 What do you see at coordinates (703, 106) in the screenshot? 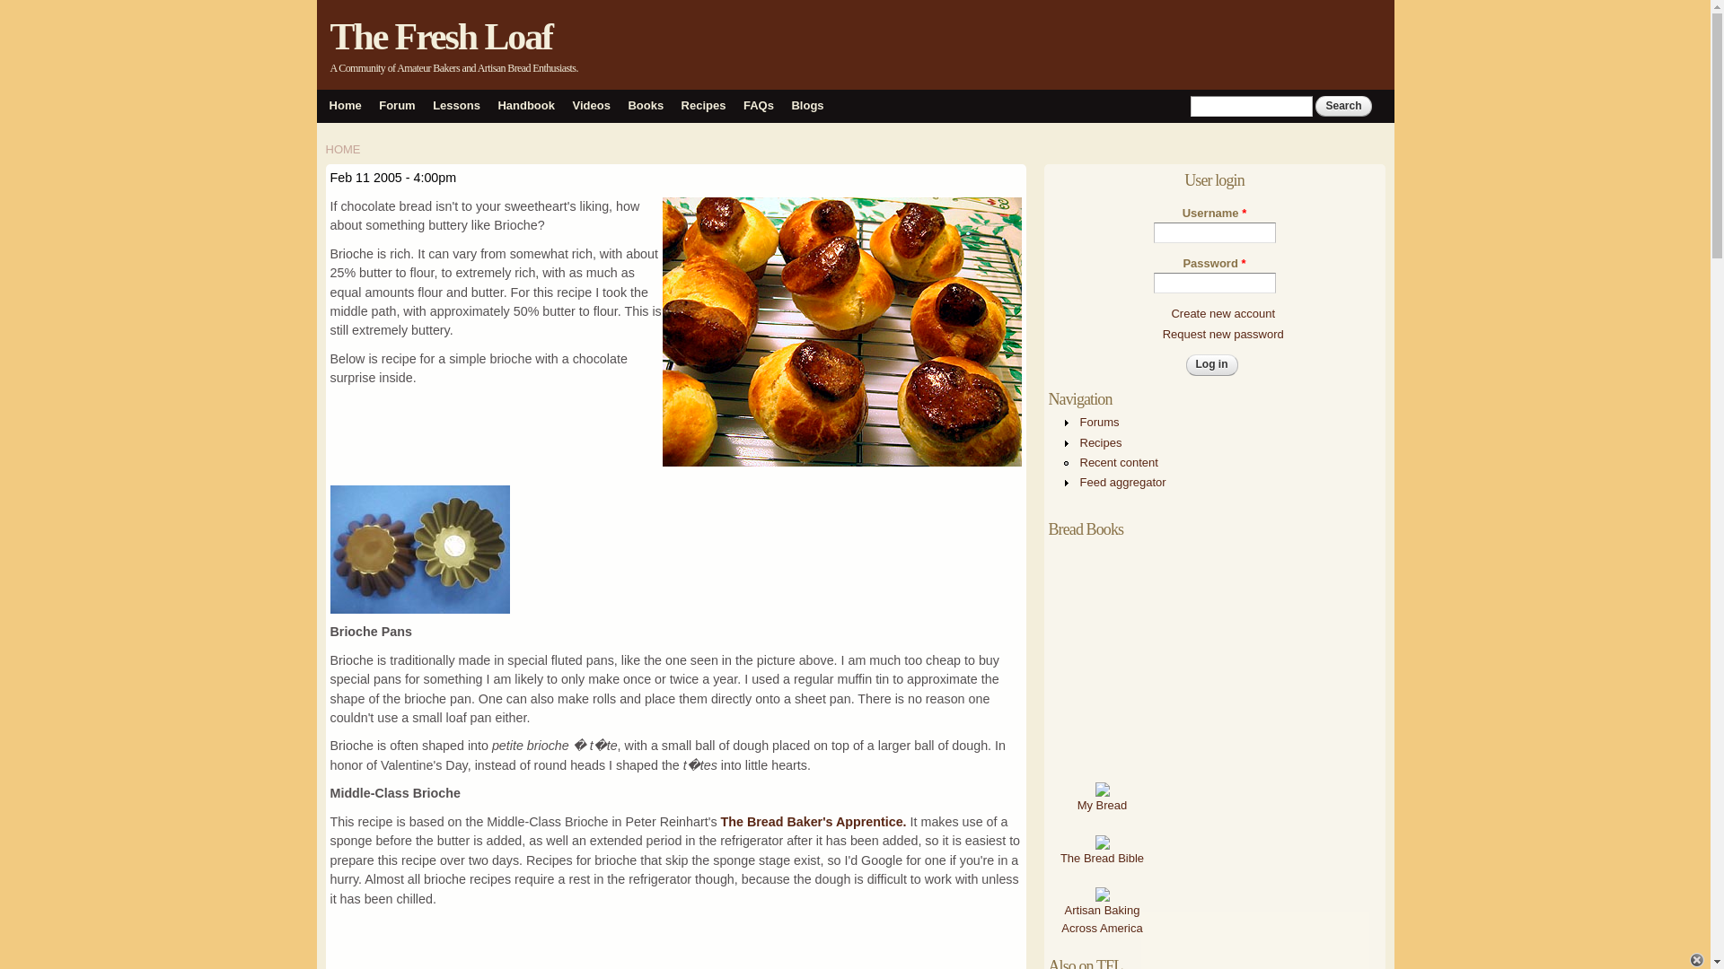
I see `Recipes` at bounding box center [703, 106].